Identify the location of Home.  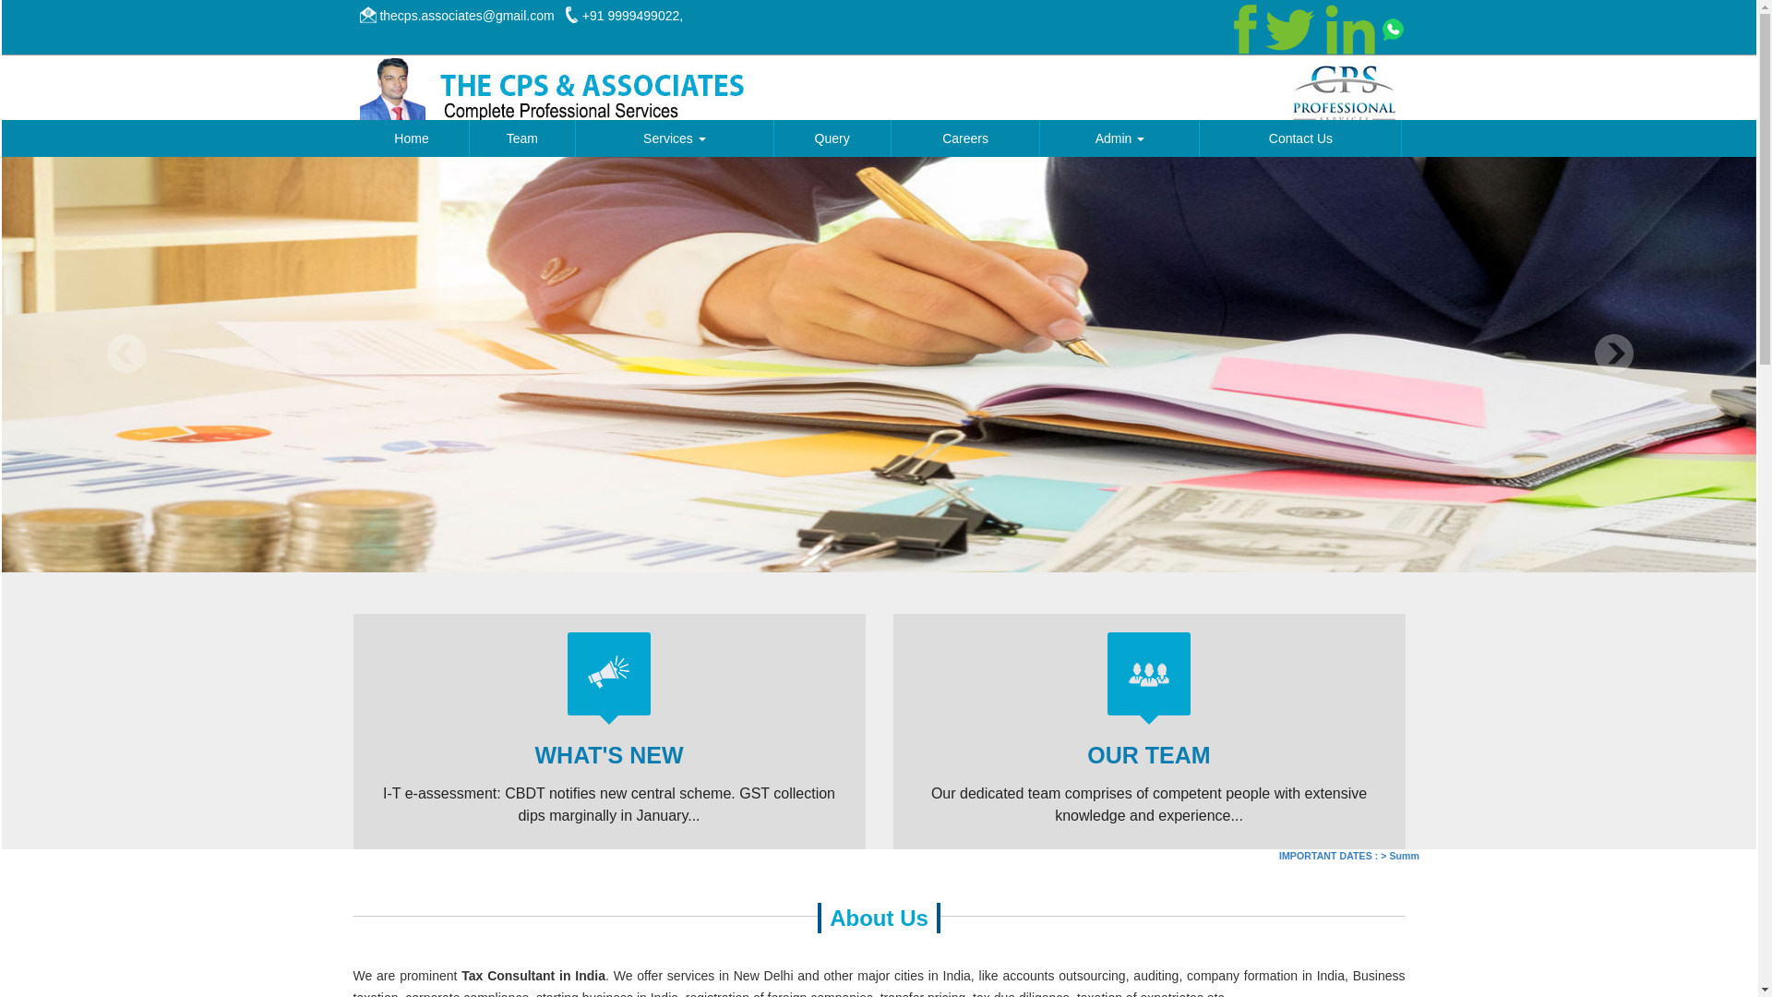
(411, 138).